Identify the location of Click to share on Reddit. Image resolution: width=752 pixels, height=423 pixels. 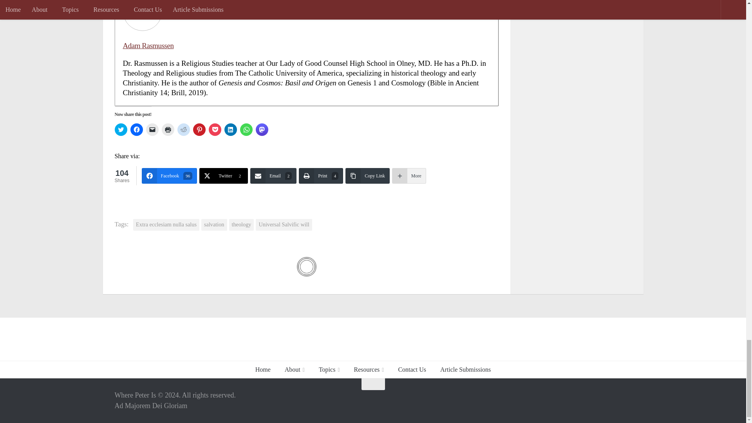
(183, 129).